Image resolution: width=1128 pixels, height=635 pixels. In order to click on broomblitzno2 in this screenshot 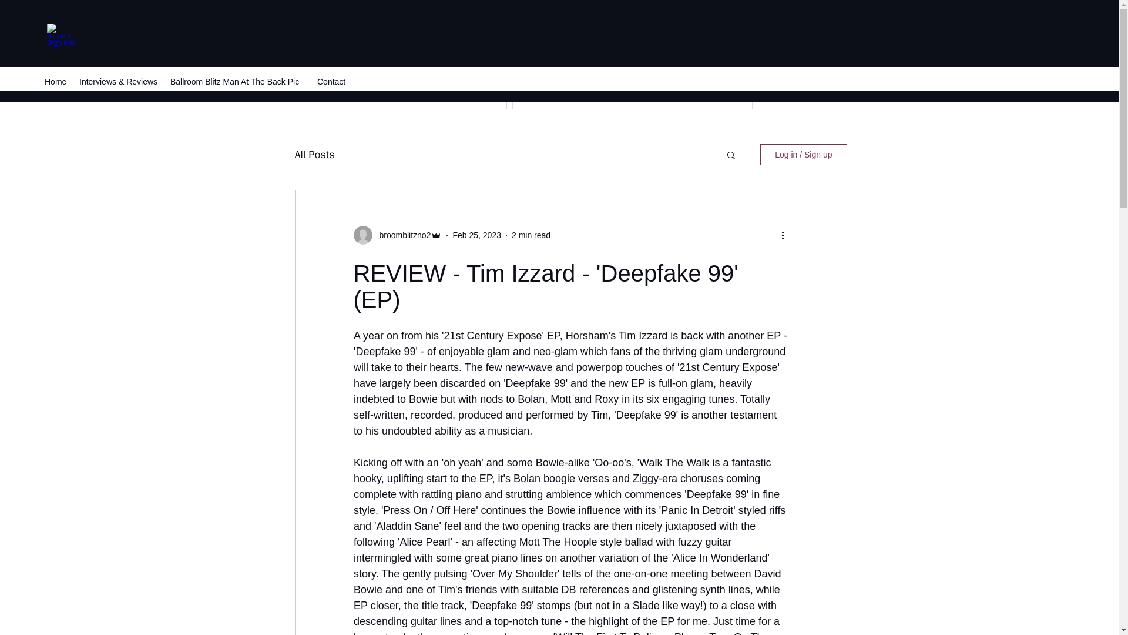, I will do `click(401, 235)`.